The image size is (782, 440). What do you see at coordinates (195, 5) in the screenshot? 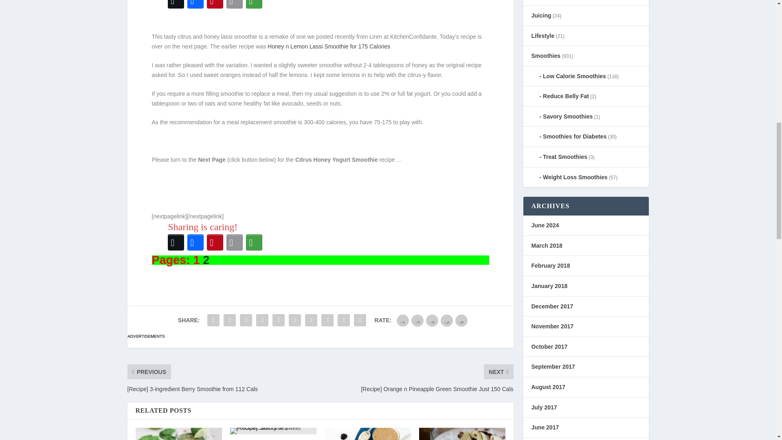
I see `Facebook` at bounding box center [195, 5].